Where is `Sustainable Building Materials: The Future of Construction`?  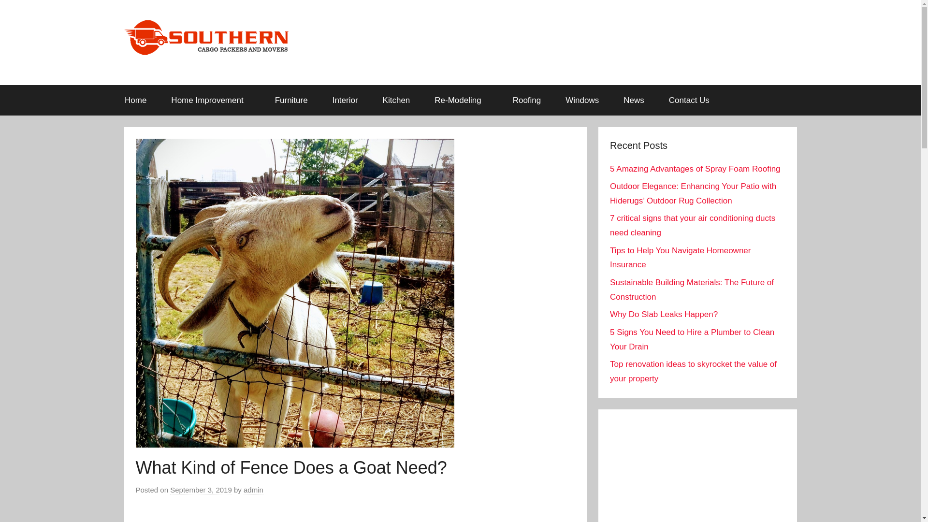 Sustainable Building Materials: The Future of Construction is located at coordinates (692, 290).